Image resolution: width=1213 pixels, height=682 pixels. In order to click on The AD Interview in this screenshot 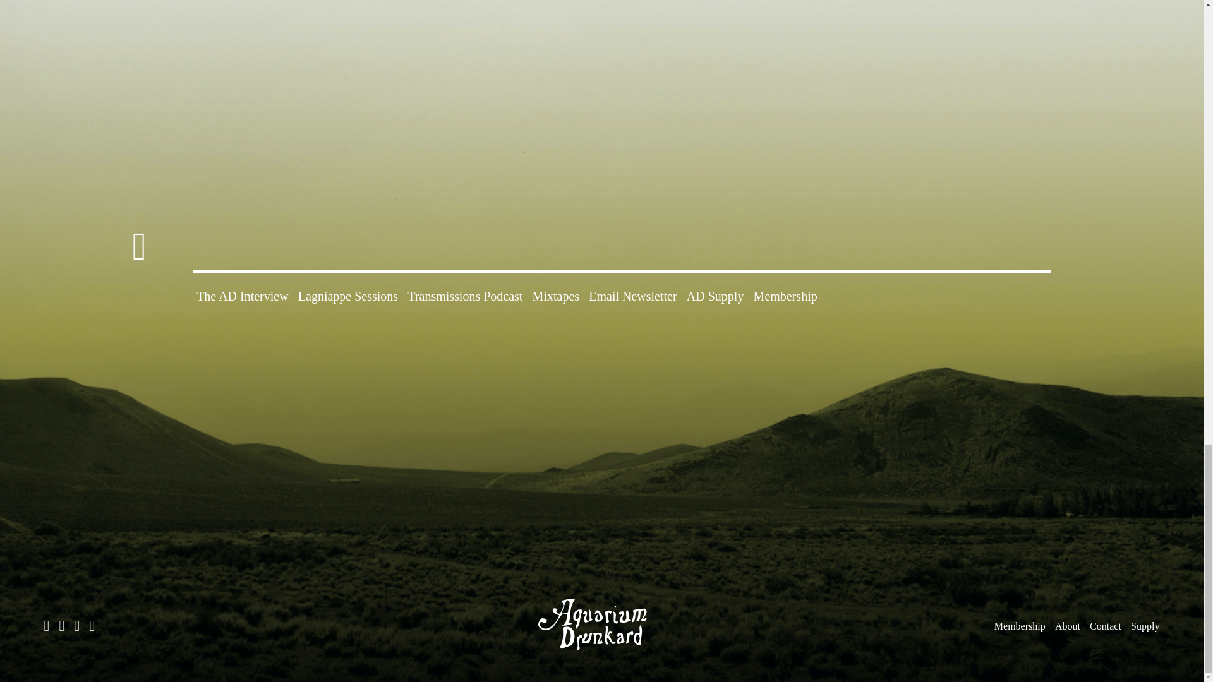, I will do `click(243, 296)`.